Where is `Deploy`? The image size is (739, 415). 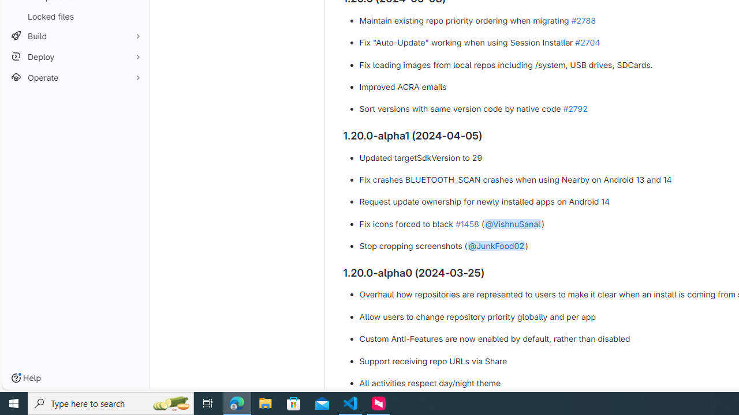
Deploy is located at coordinates (75, 56).